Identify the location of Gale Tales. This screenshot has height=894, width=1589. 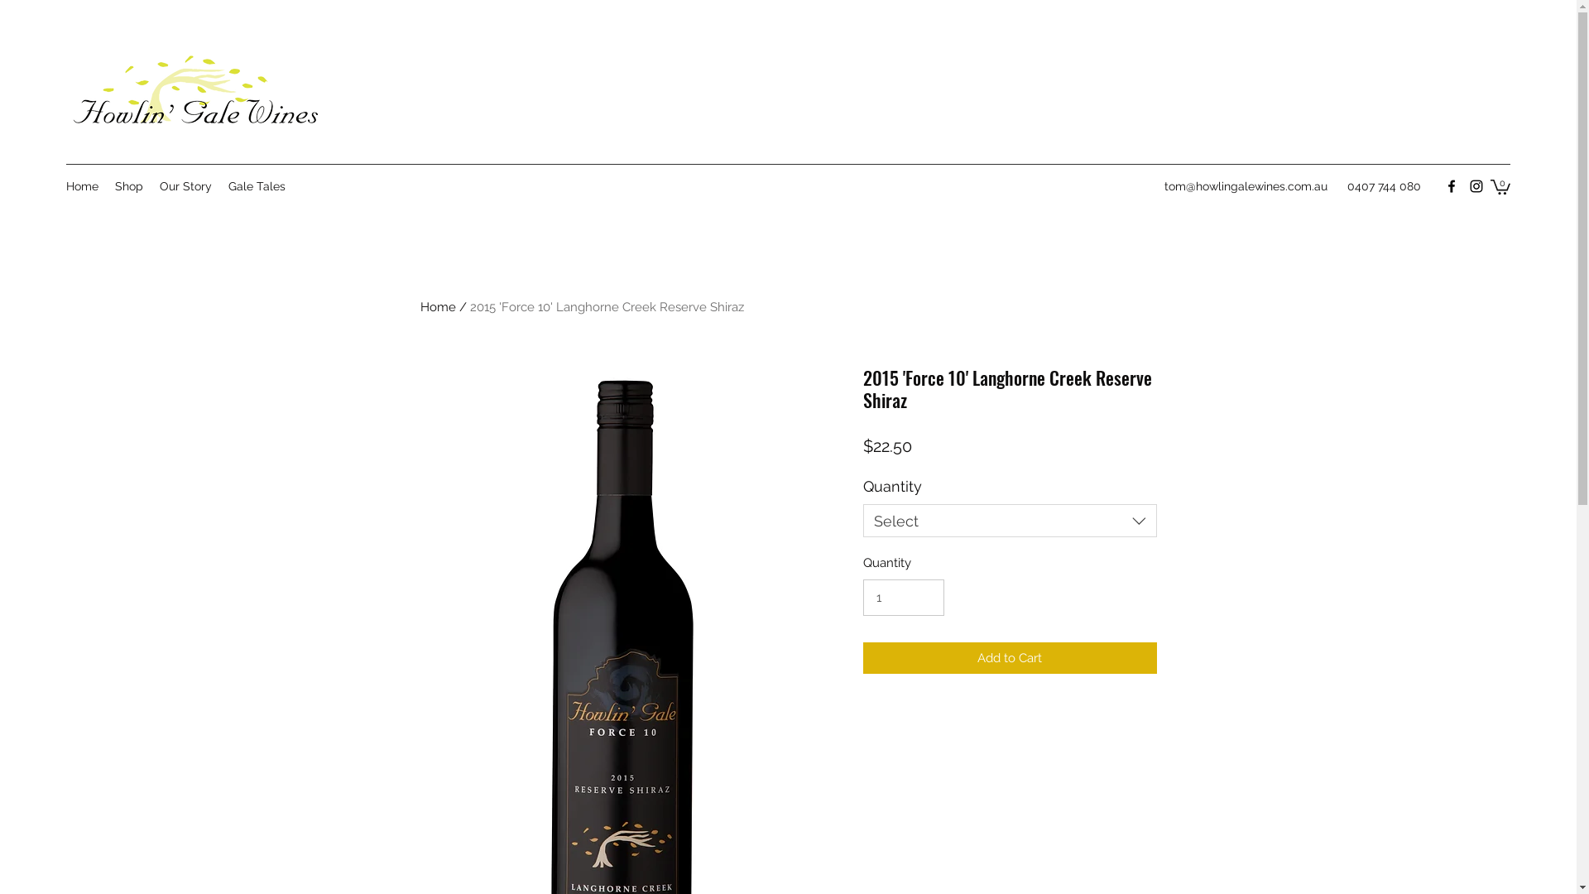
(257, 186).